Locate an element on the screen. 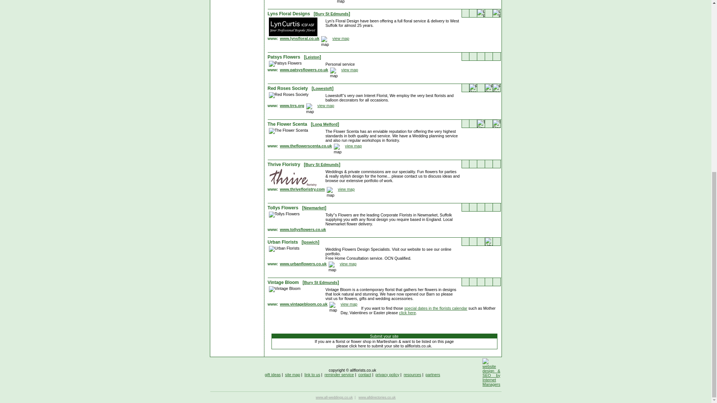 The height and width of the screenshot is (403, 717). Bury St Edmunds is located at coordinates (332, 14).